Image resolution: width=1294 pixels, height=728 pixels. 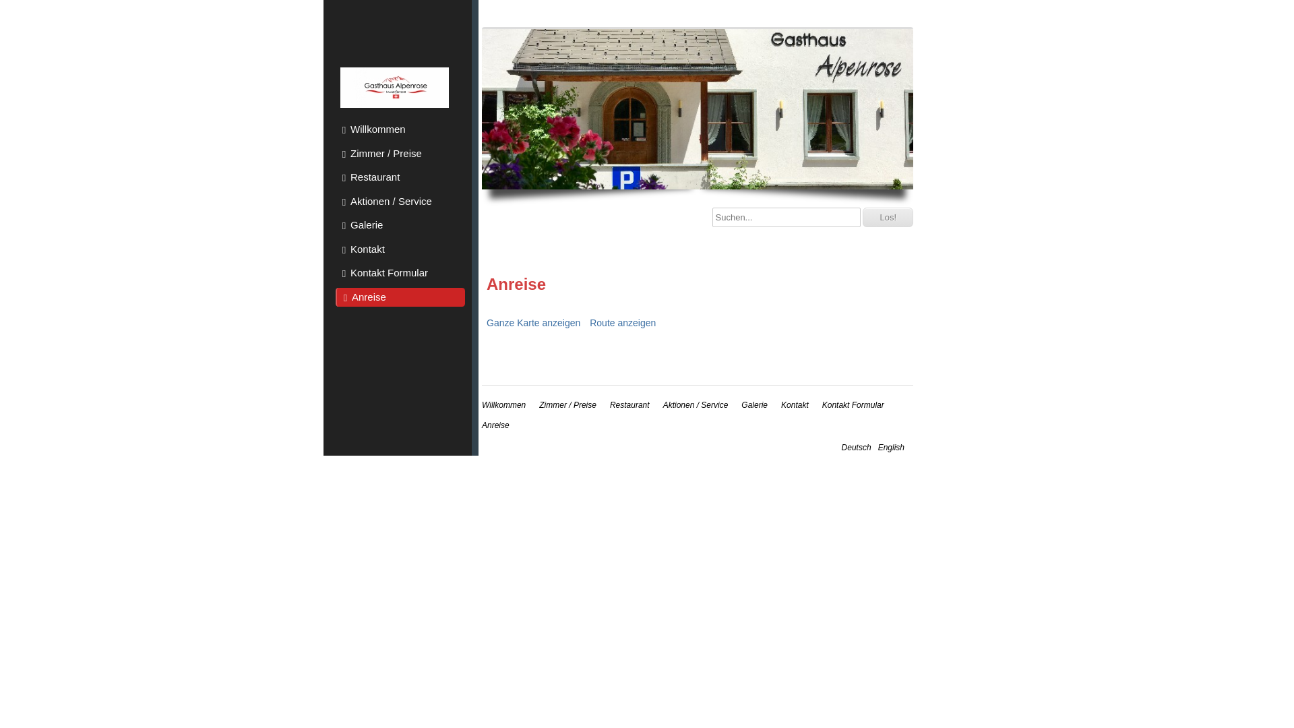 I want to click on Restaurant, so click(x=400, y=177).